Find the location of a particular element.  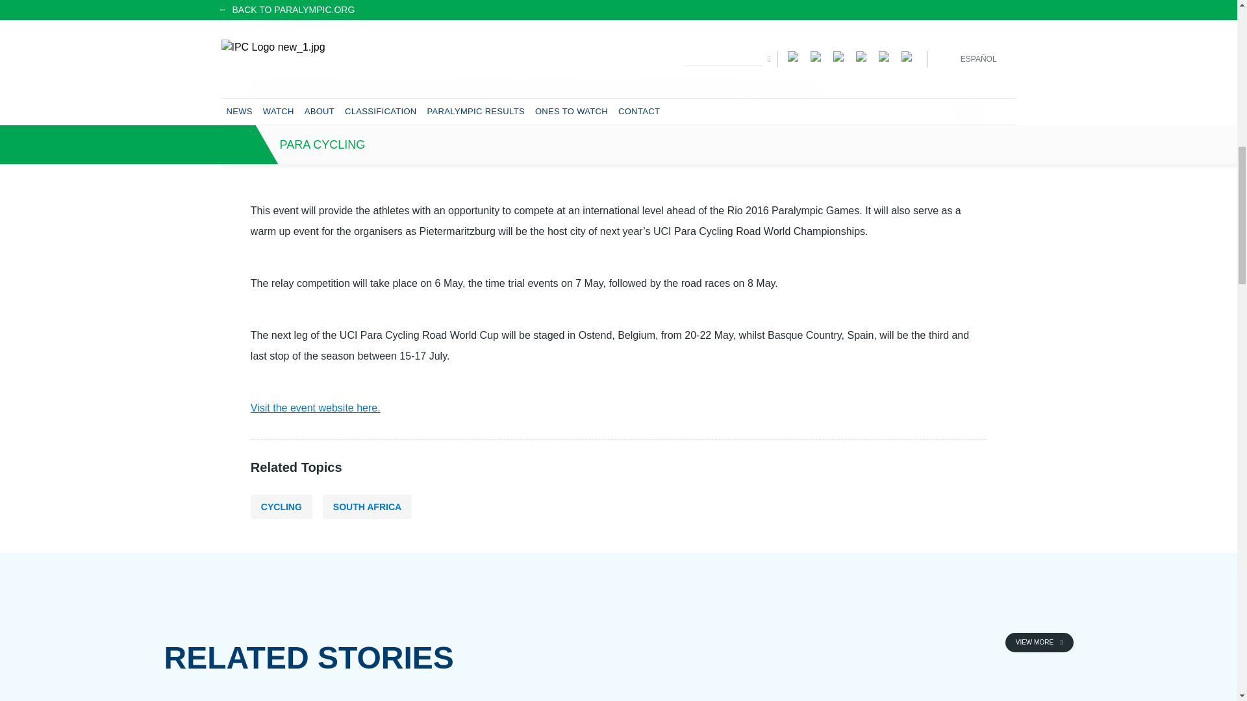

SOUTH AFRICA is located at coordinates (367, 507).